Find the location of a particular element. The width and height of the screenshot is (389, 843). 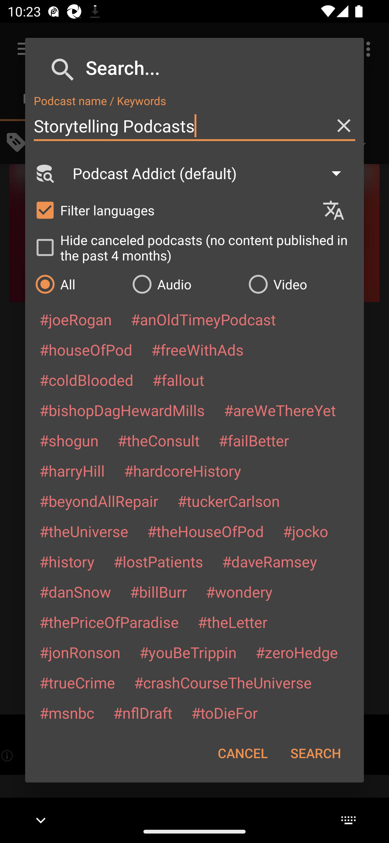

#failBetter is located at coordinates (254, 440).